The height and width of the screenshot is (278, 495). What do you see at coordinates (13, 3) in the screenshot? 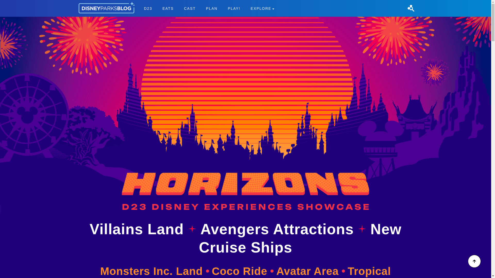
I see `D23` at bounding box center [13, 3].